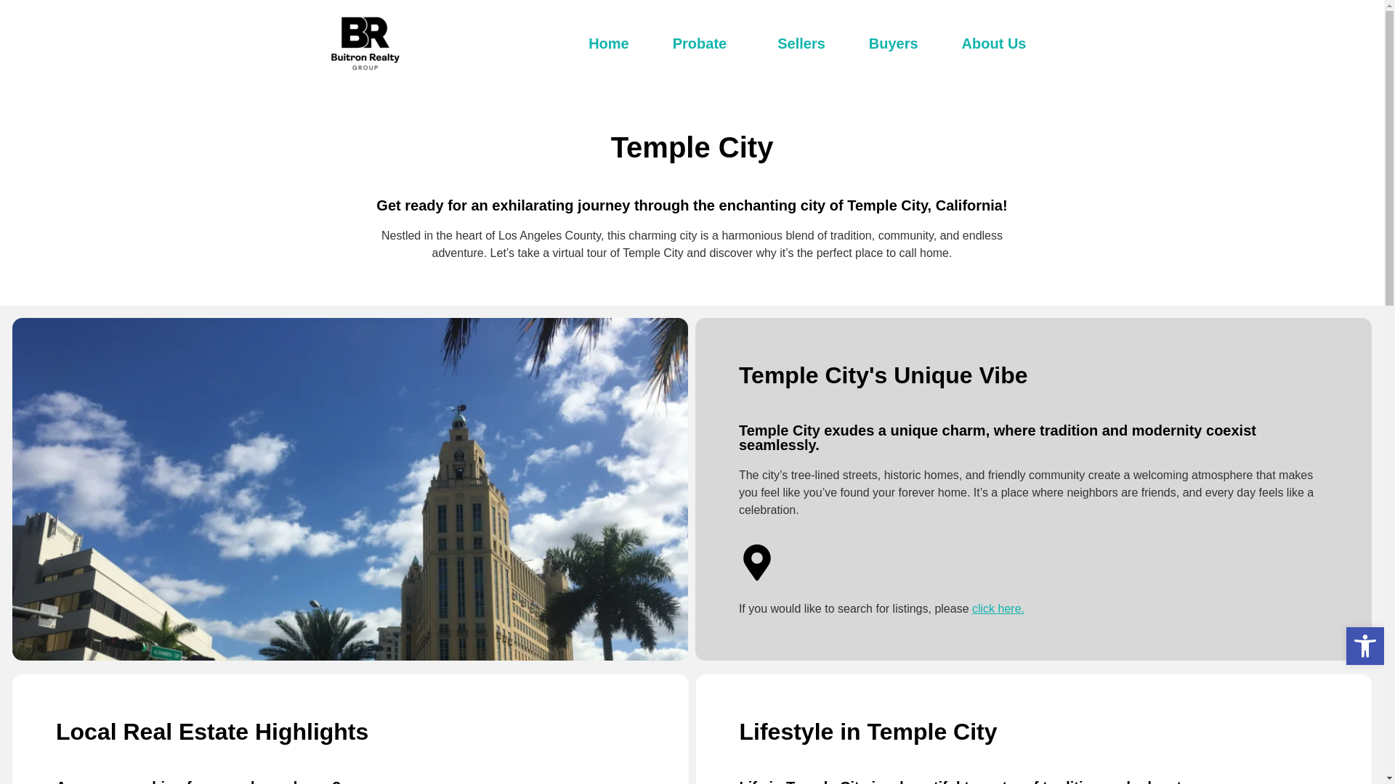 This screenshot has height=784, width=1395. I want to click on Buyers, so click(894, 44).